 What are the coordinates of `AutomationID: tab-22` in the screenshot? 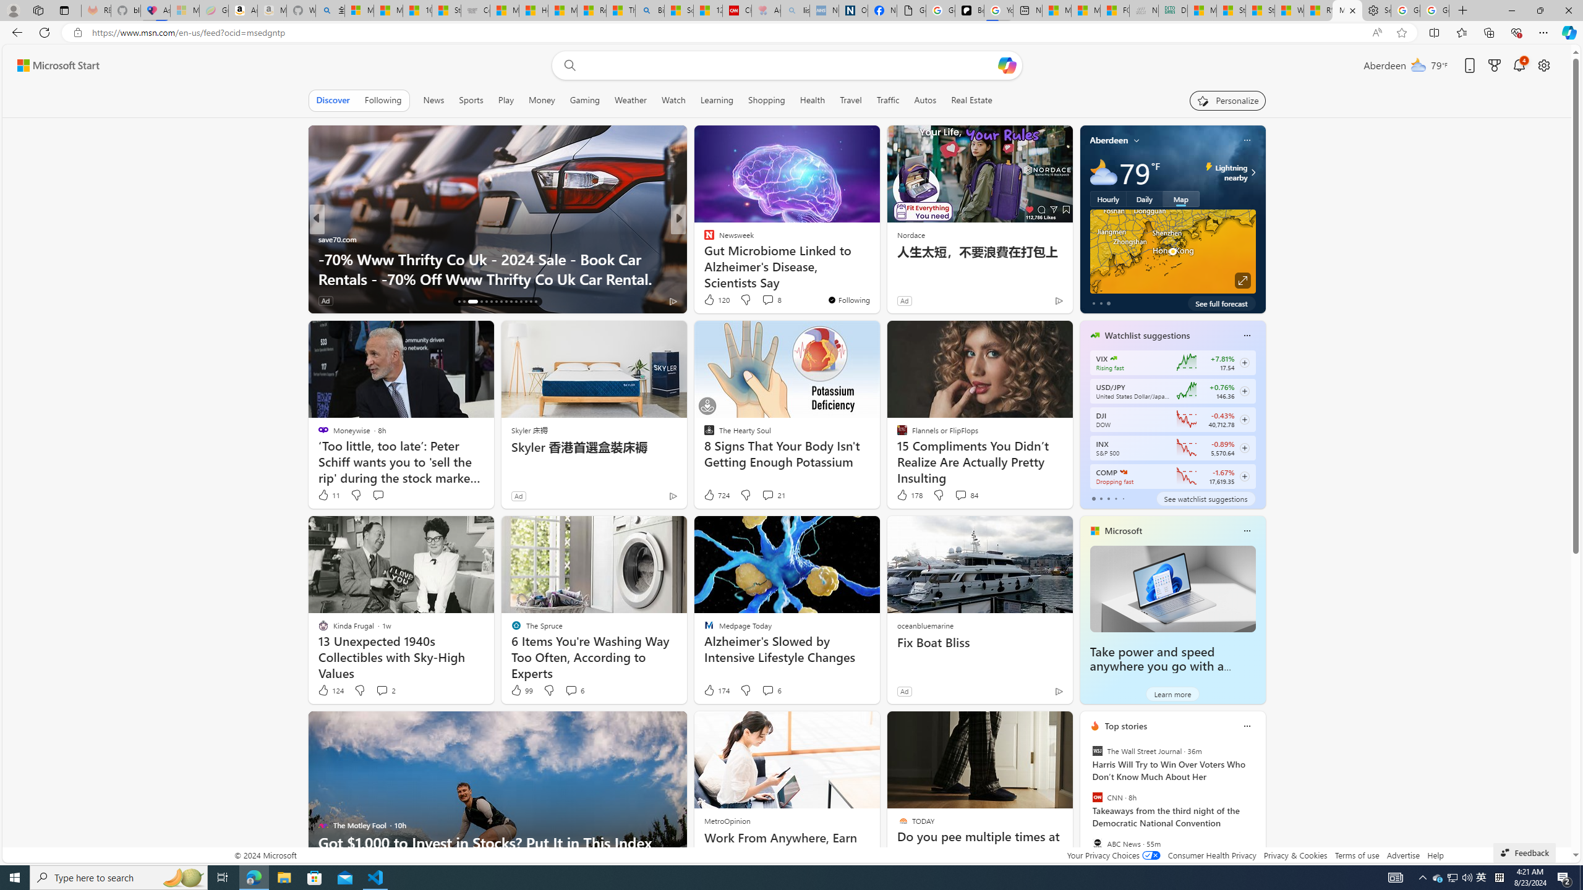 It's located at (496, 302).